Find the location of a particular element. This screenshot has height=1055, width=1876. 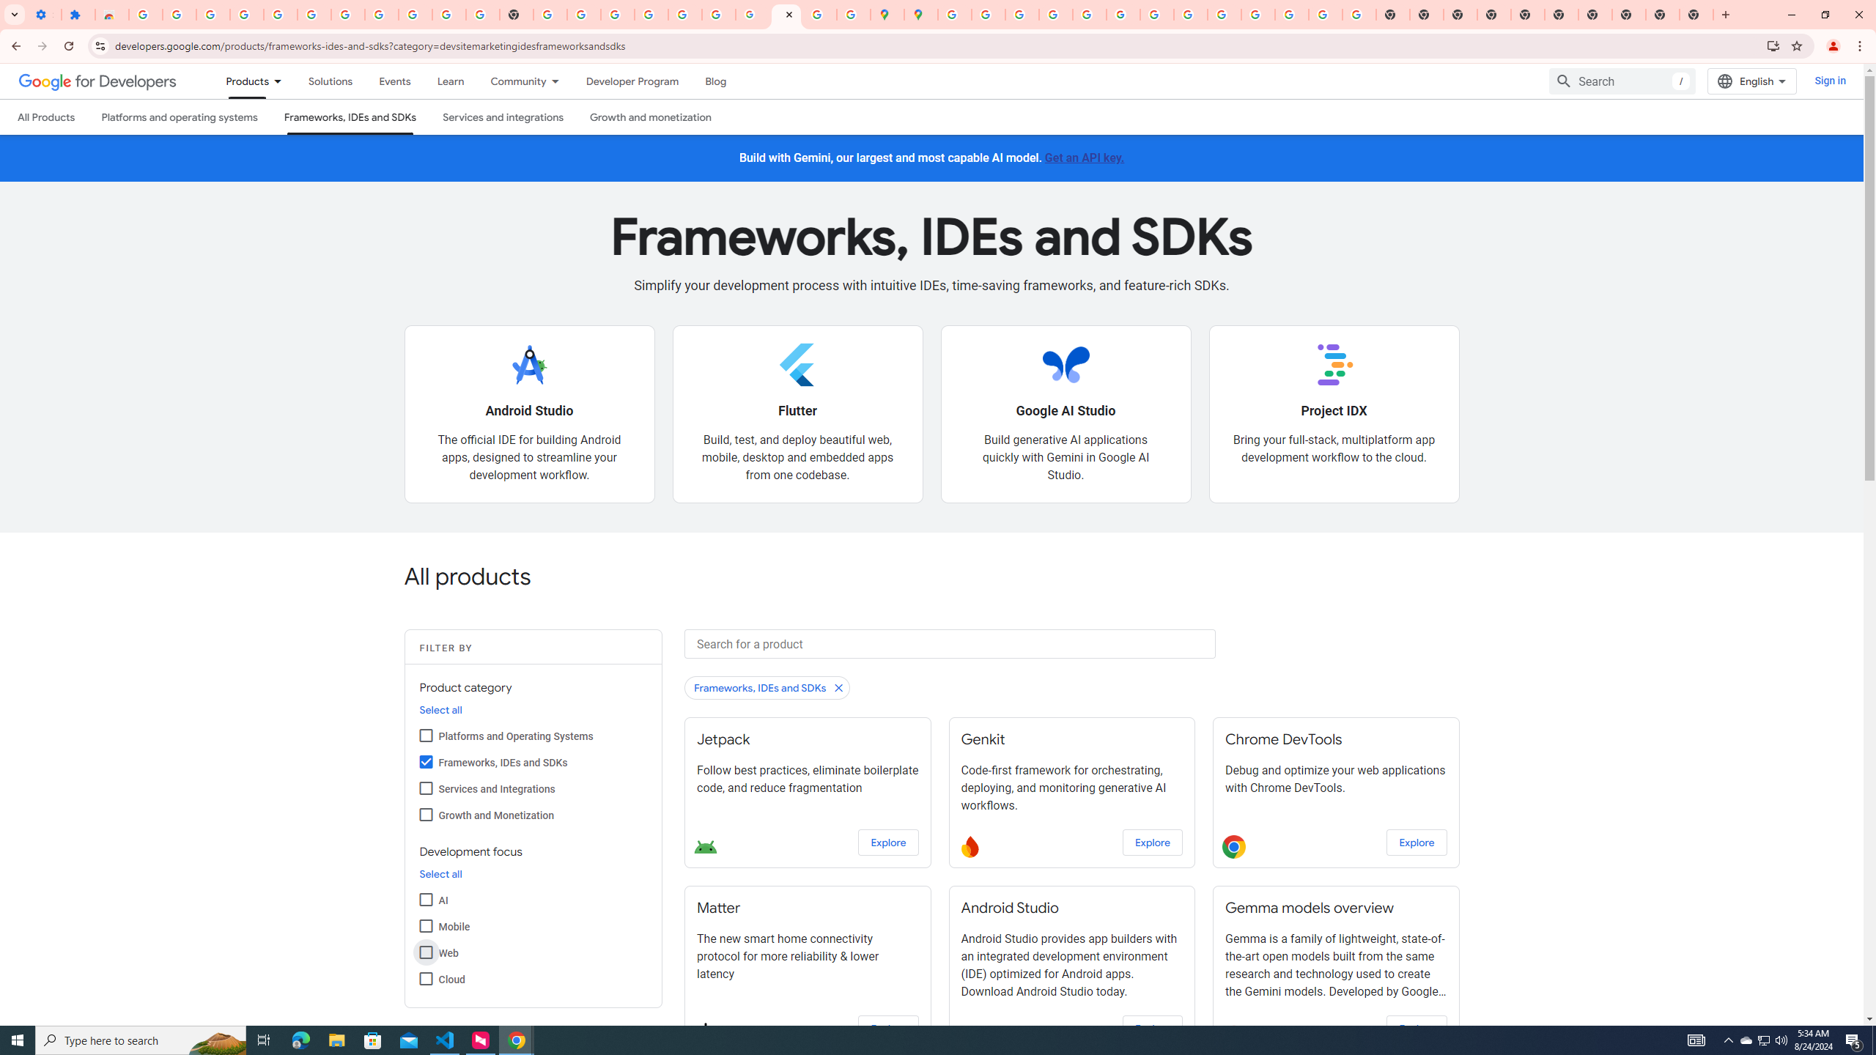

YouTube is located at coordinates (449, 15).